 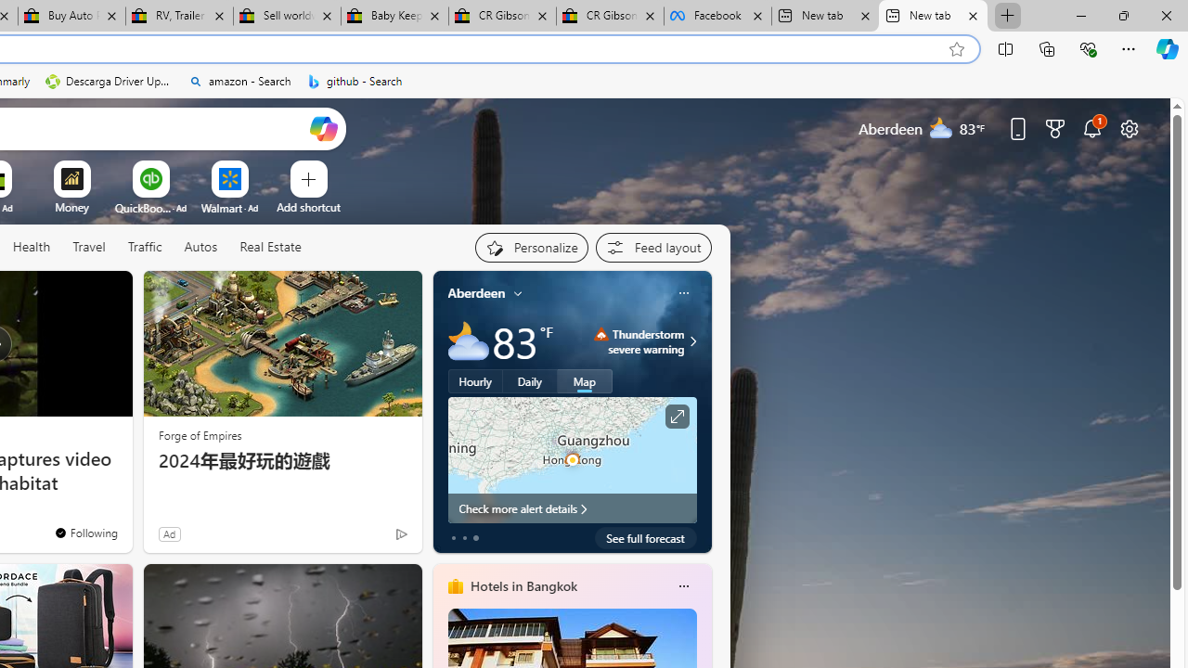 What do you see at coordinates (683, 586) in the screenshot?
I see `Class: icon-img` at bounding box center [683, 586].